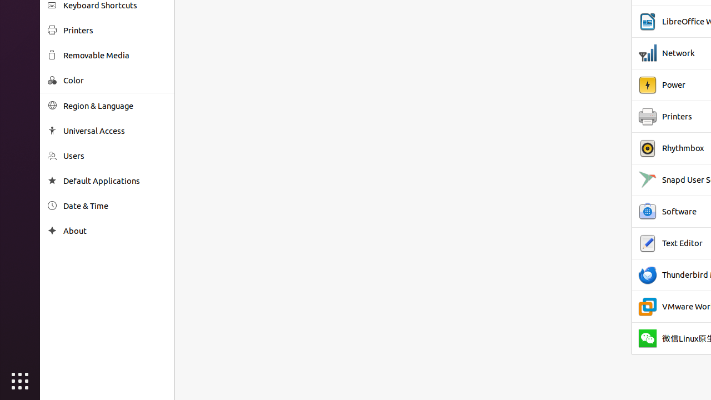  Describe the element at coordinates (115, 131) in the screenshot. I see `Universal Access` at that location.